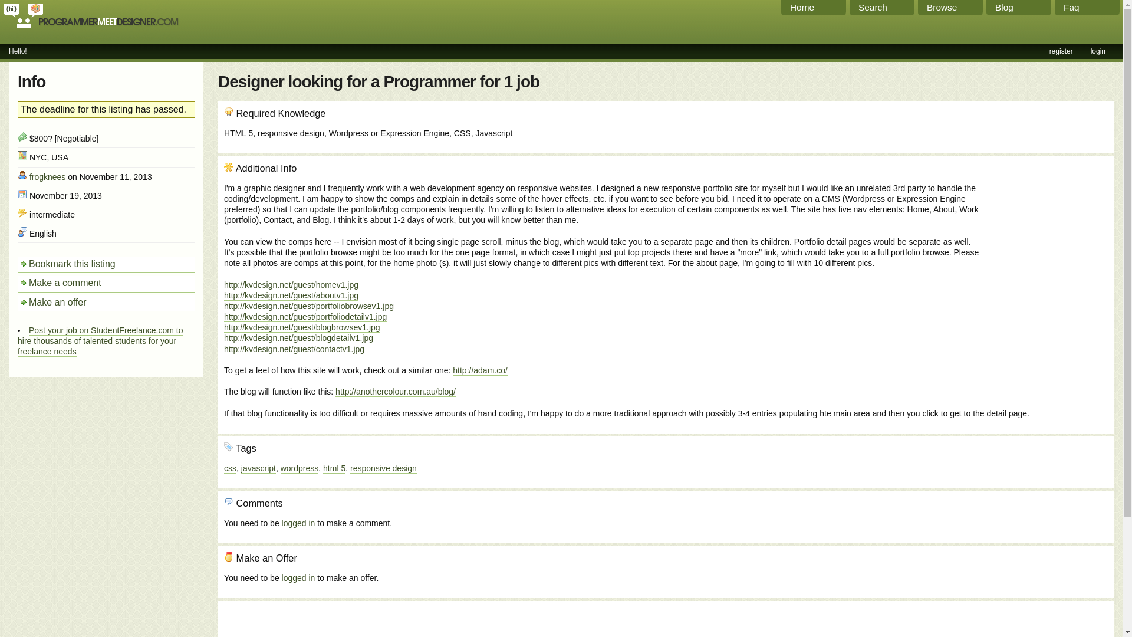 This screenshot has width=1132, height=637. I want to click on css, so click(230, 465).